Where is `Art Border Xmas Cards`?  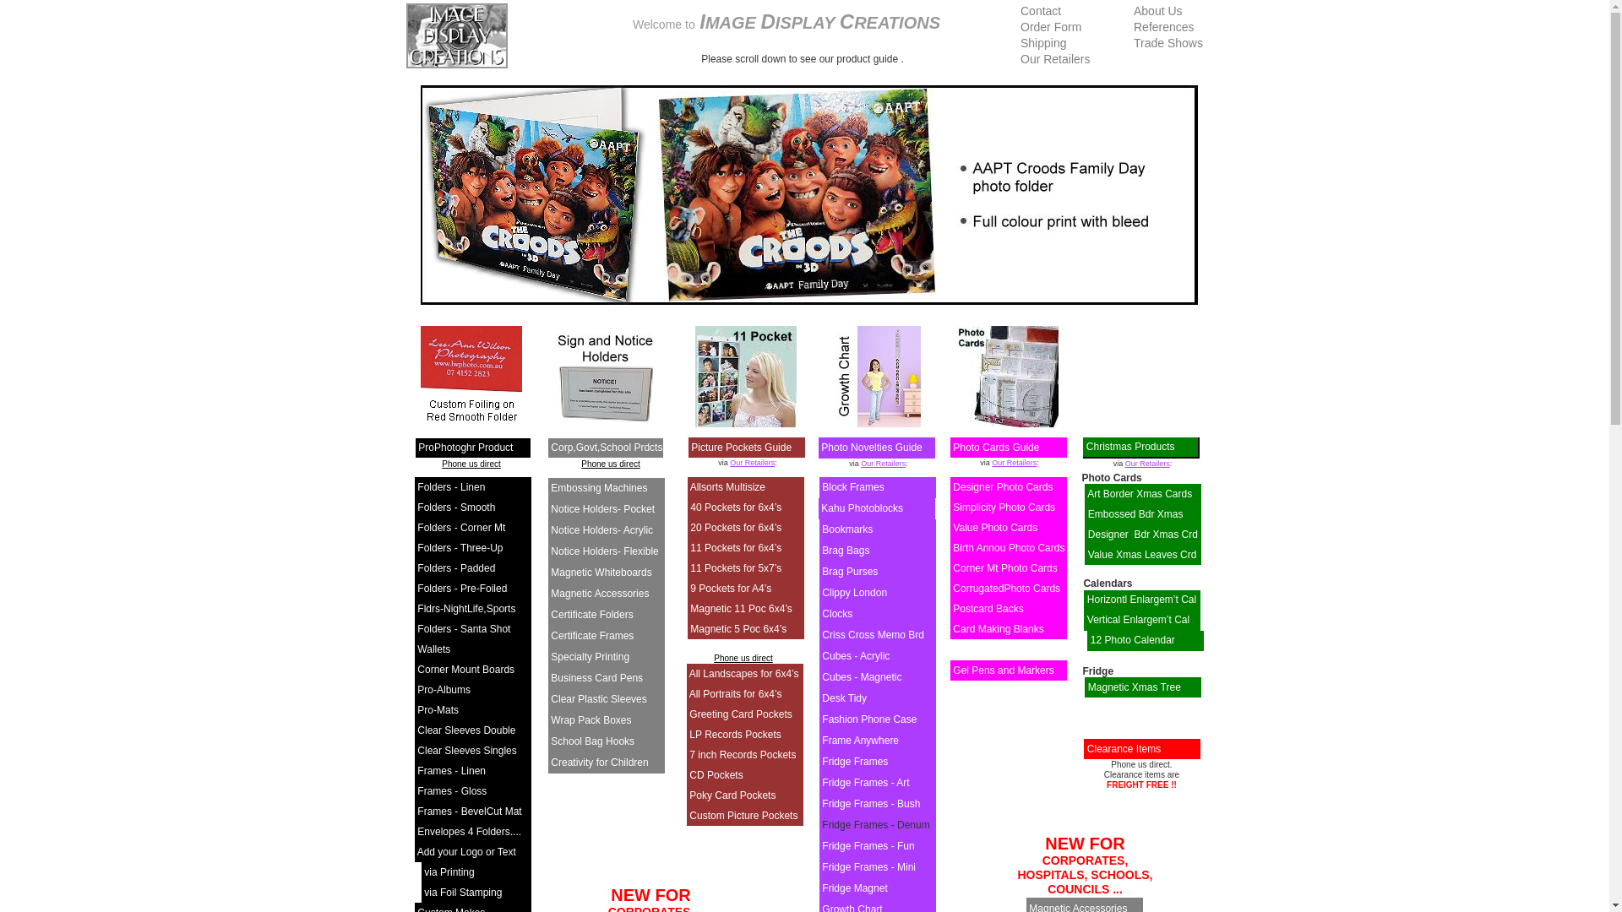 Art Border Xmas Cards is located at coordinates (1140, 494).